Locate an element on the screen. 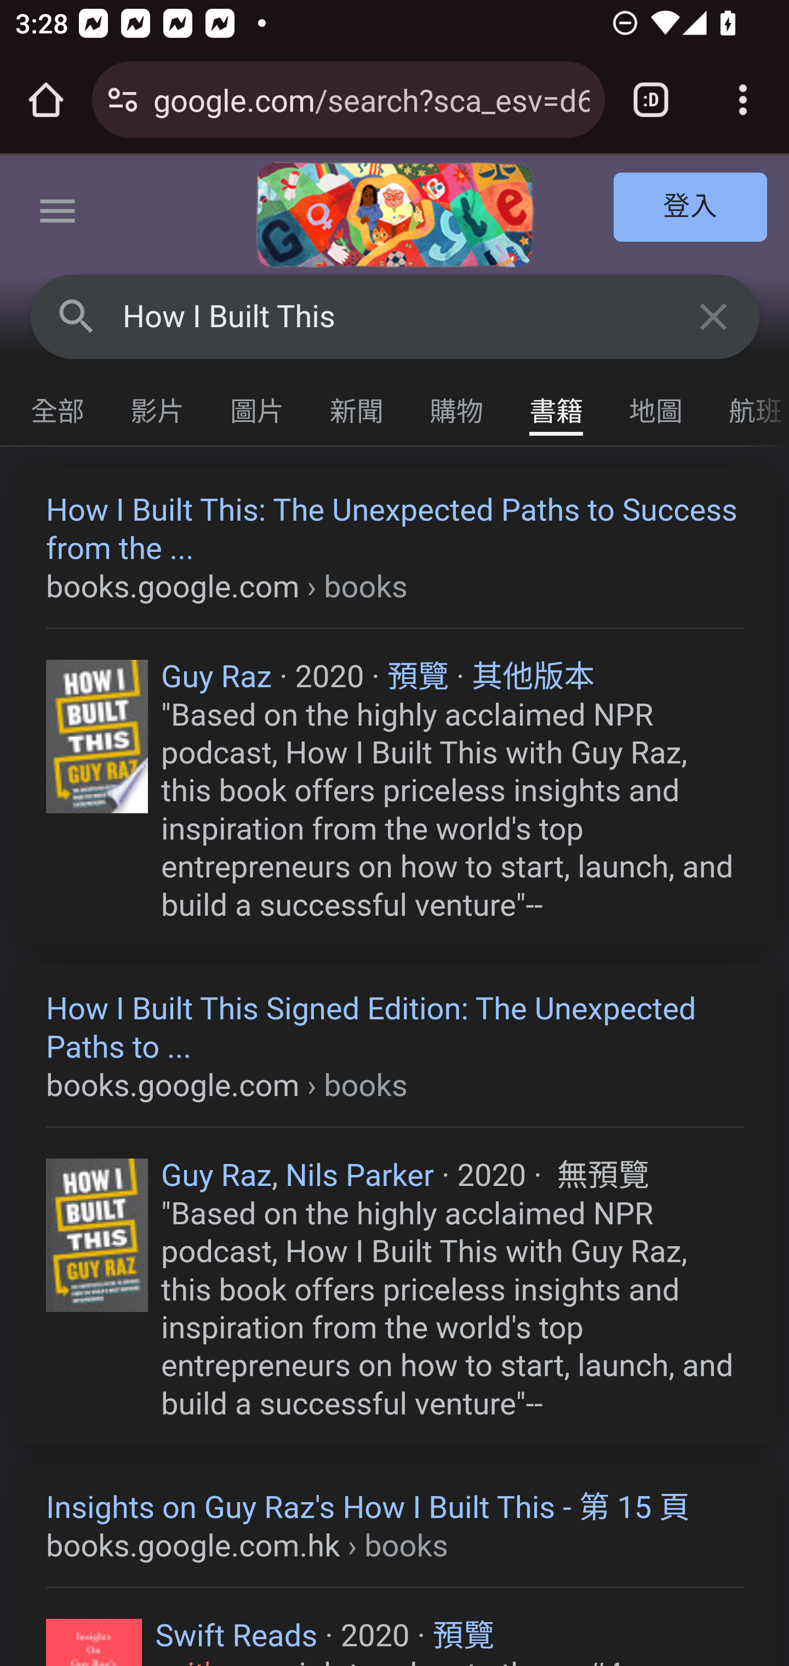 This screenshot has width=789, height=1666. Guy Raz is located at coordinates (216, 677).